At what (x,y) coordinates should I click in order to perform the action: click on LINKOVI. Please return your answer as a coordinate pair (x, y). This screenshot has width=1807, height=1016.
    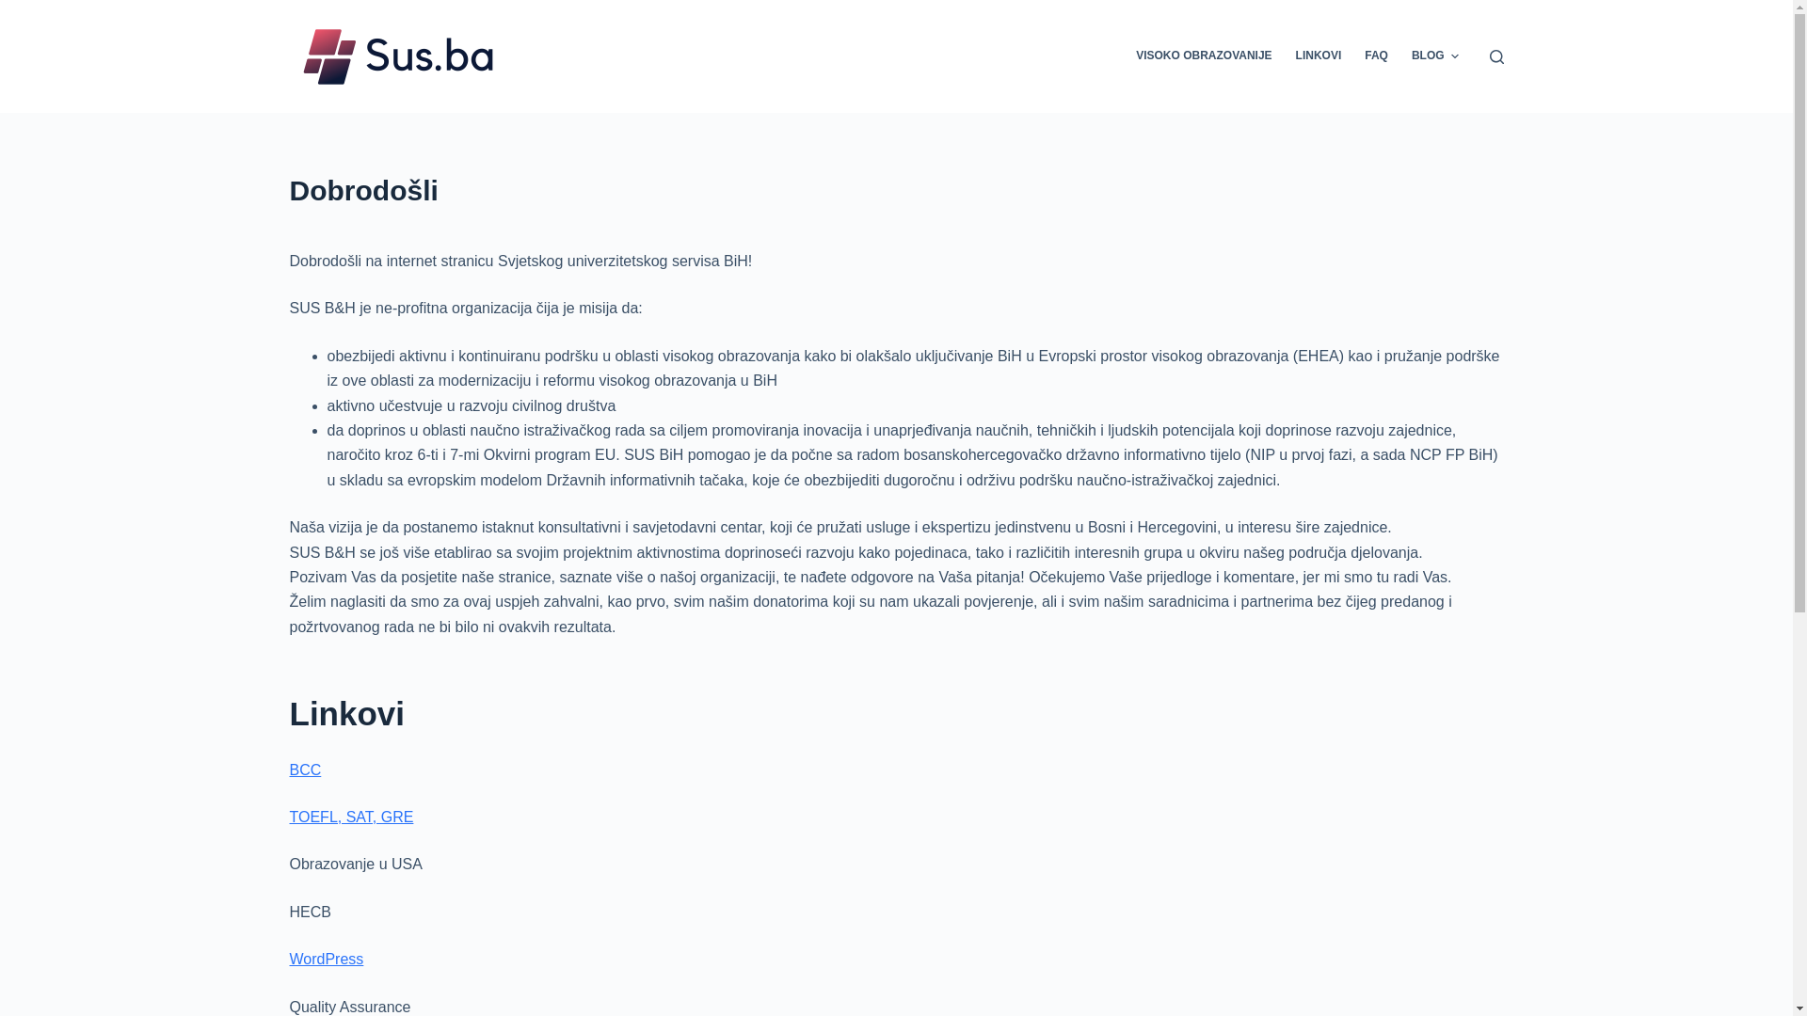
    Looking at the image, I should click on (1319, 56).